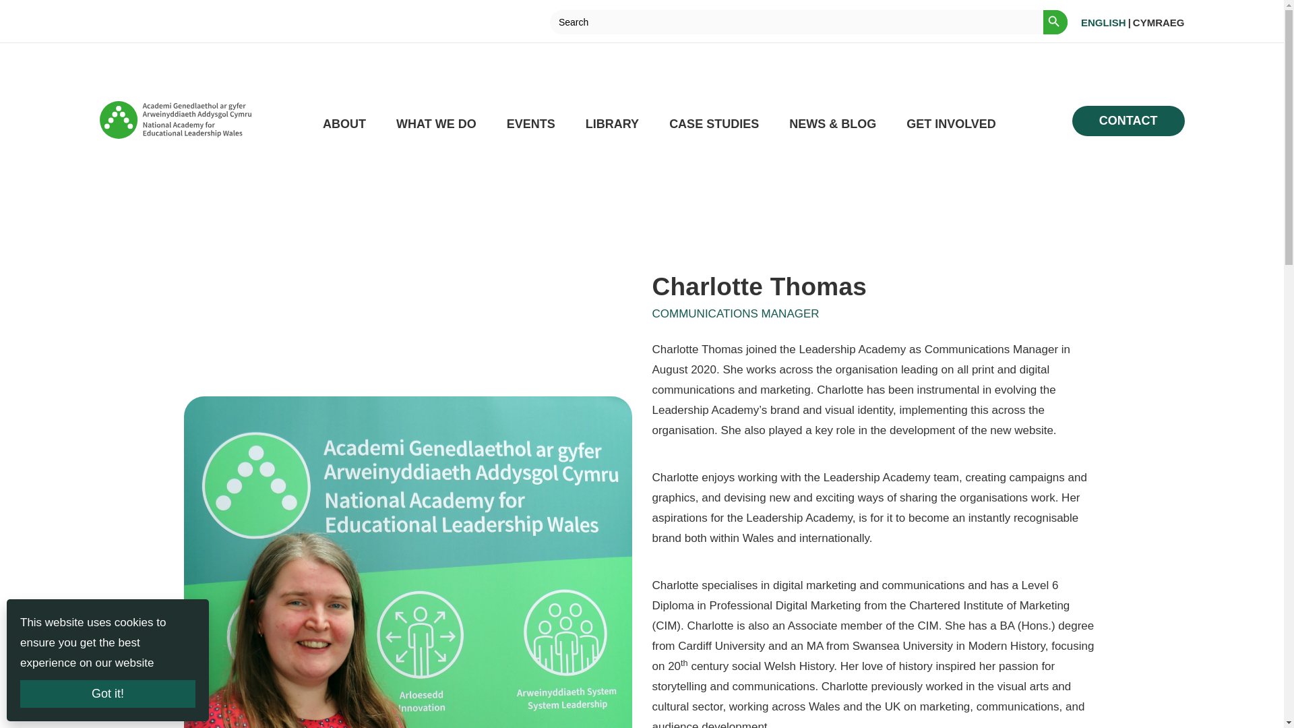 This screenshot has width=1294, height=728. Describe the element at coordinates (1103, 23) in the screenshot. I see `ENGLISH` at that location.